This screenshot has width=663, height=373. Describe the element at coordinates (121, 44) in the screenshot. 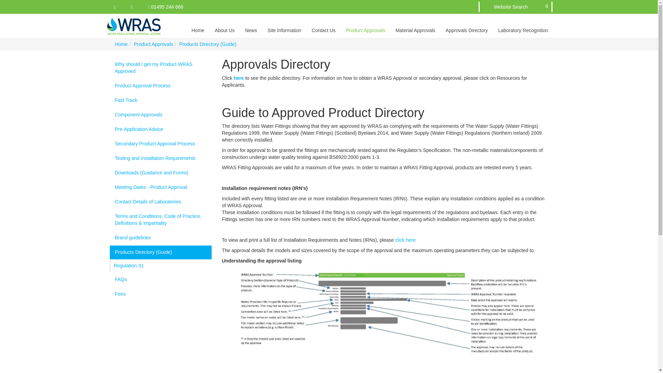

I see `Home` at that location.